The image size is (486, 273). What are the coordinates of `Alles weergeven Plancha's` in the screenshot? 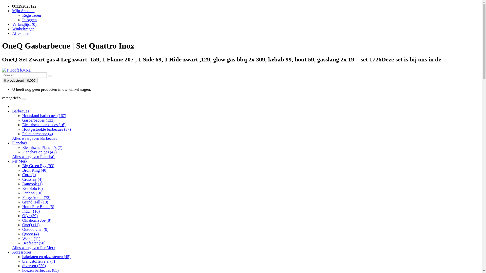 It's located at (34, 157).